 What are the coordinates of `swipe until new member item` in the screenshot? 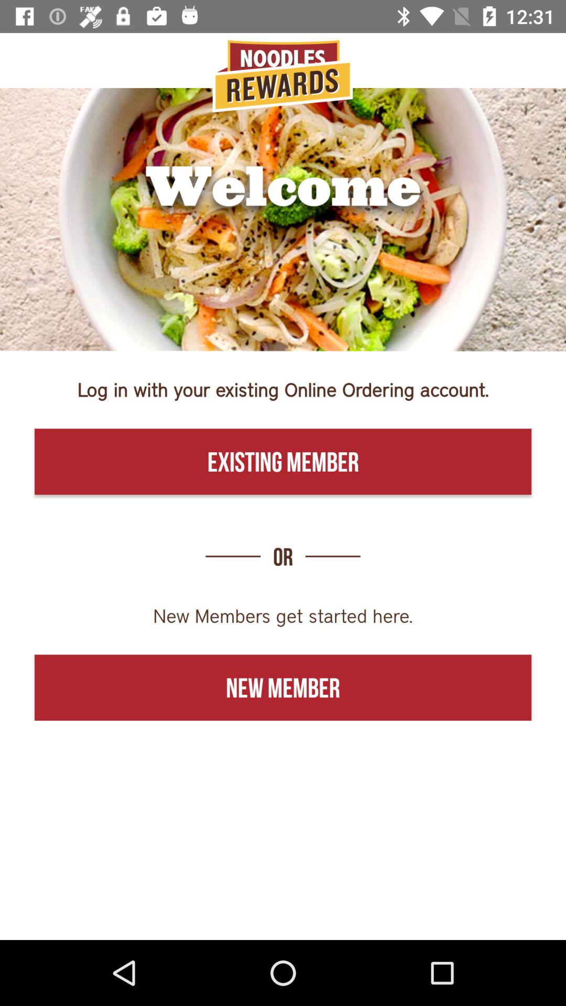 It's located at (283, 687).